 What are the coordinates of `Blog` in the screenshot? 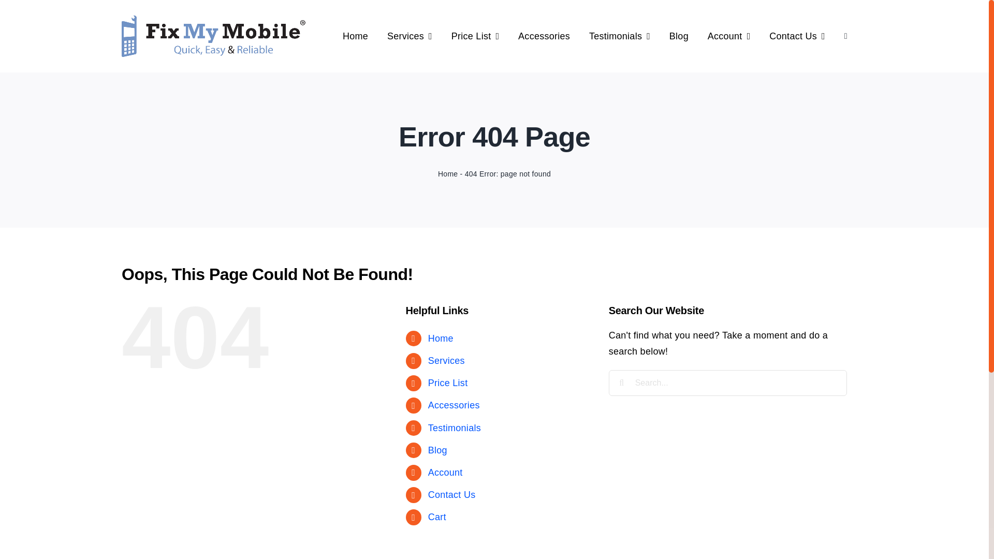 It's located at (679, 36).